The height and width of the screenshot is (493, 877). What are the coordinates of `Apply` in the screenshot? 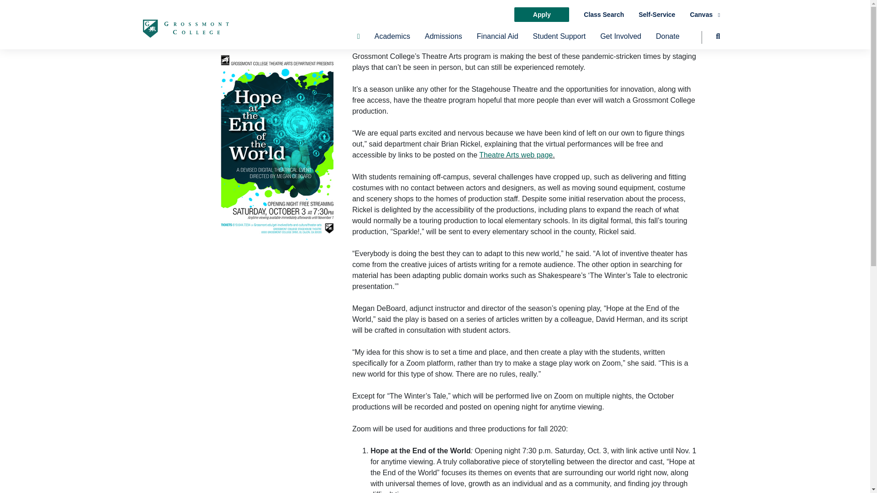 It's located at (542, 15).